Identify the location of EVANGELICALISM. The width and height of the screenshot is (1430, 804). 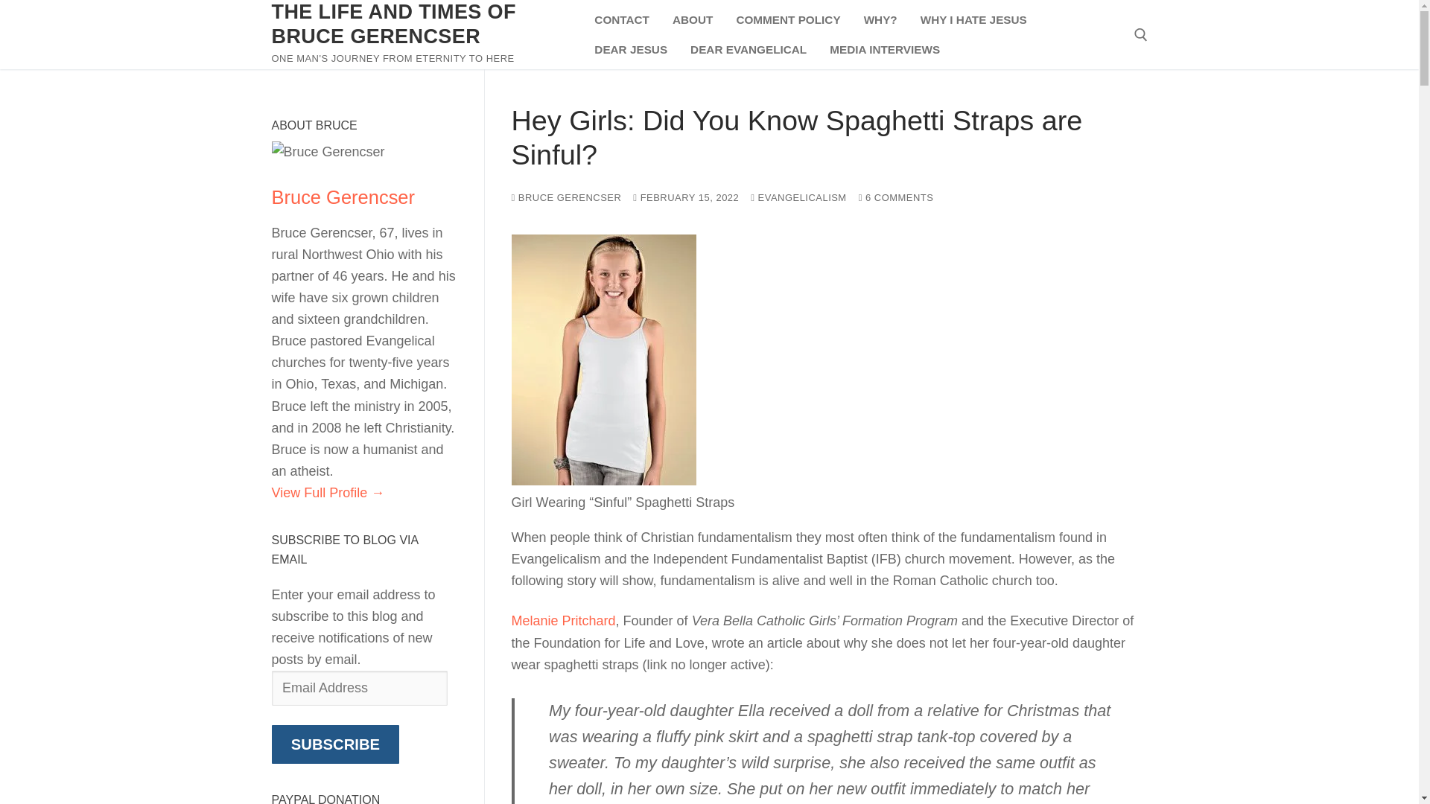
(798, 198).